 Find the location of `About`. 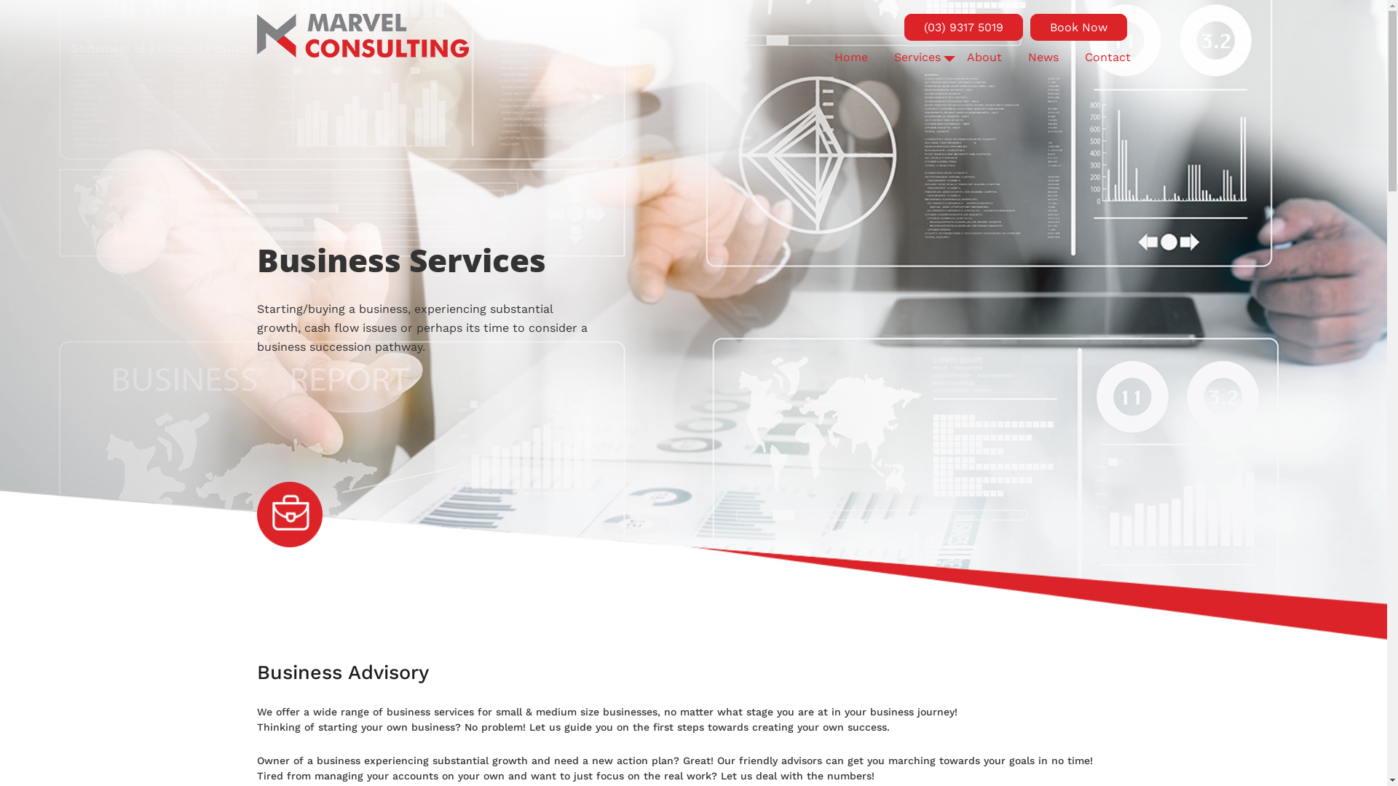

About is located at coordinates (984, 57).